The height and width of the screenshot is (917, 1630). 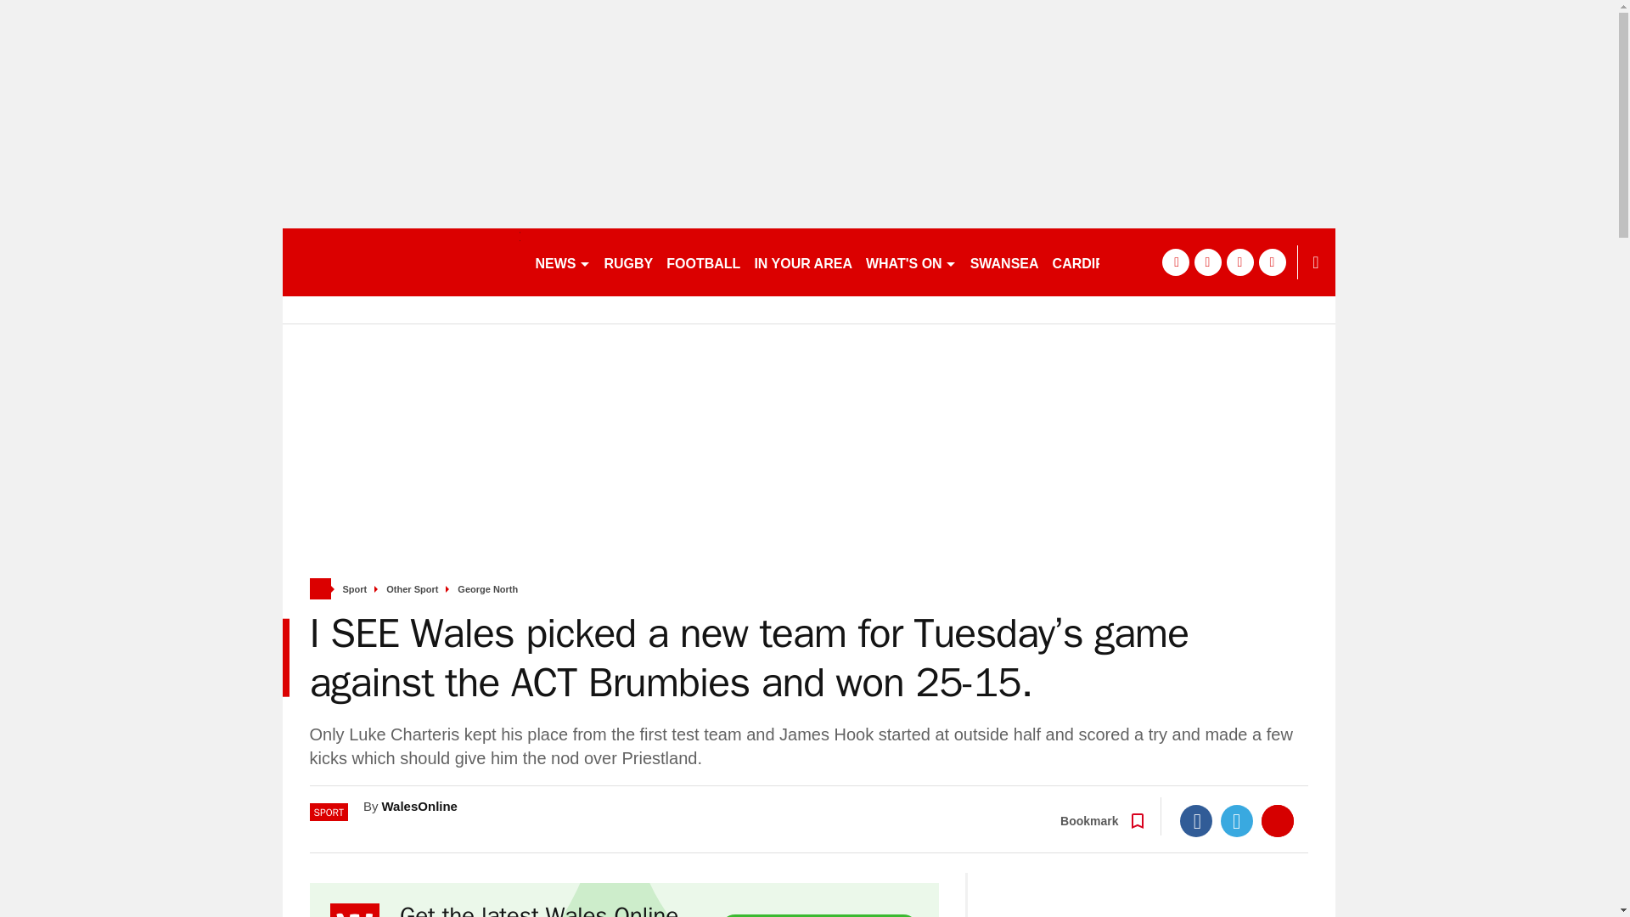 I want to click on Facebook, so click(x=1196, y=821).